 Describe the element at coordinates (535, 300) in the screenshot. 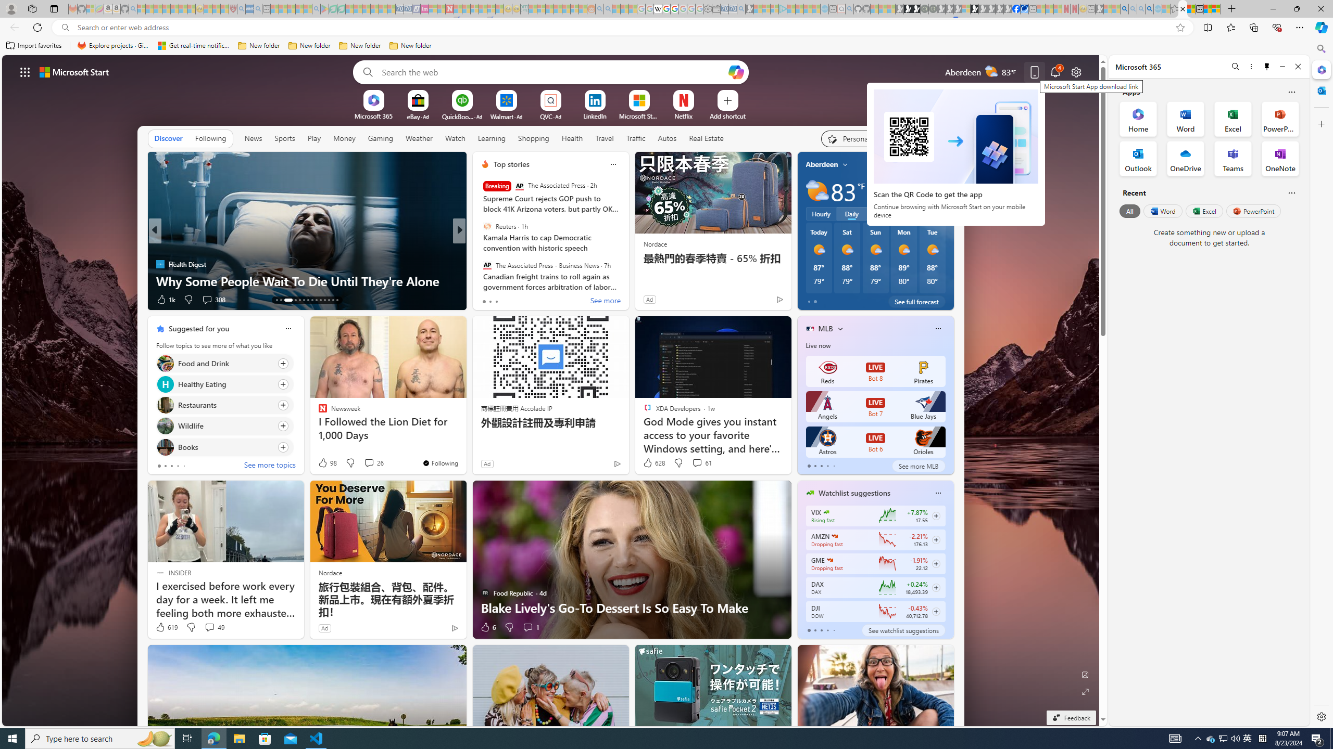

I see `View comments 84 Comment` at that location.